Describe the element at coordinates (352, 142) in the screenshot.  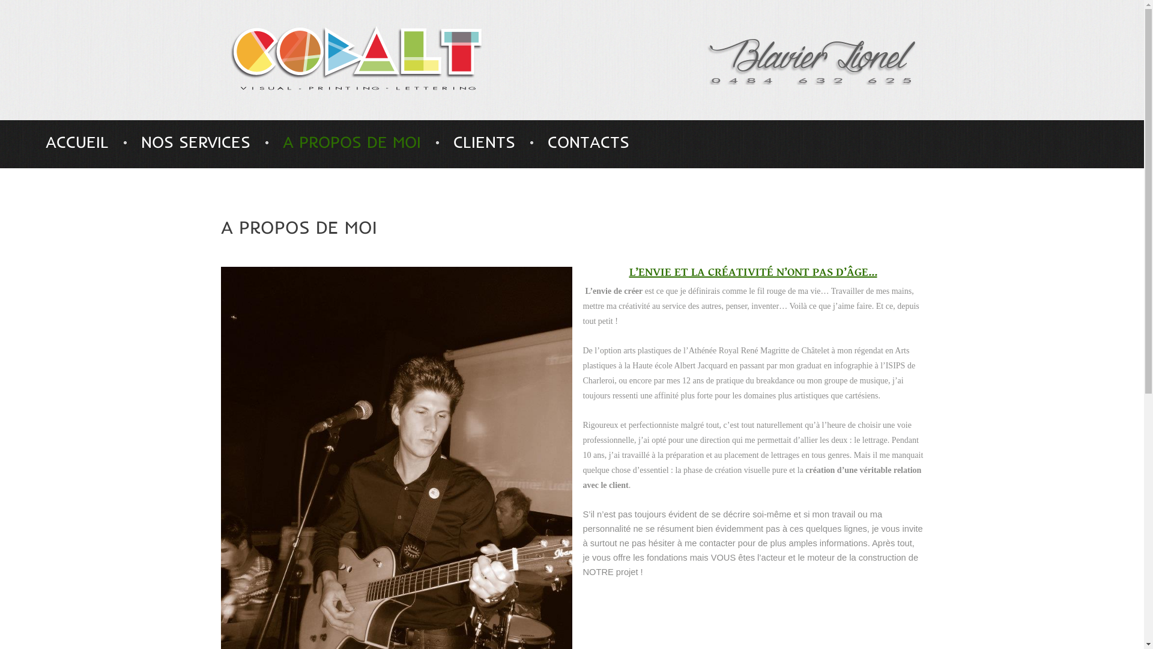
I see `A PROPOS DE MOI` at that location.